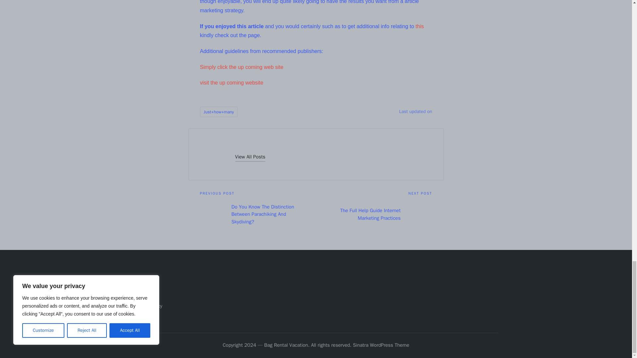  I want to click on Privacy Policy, so click(148, 306).